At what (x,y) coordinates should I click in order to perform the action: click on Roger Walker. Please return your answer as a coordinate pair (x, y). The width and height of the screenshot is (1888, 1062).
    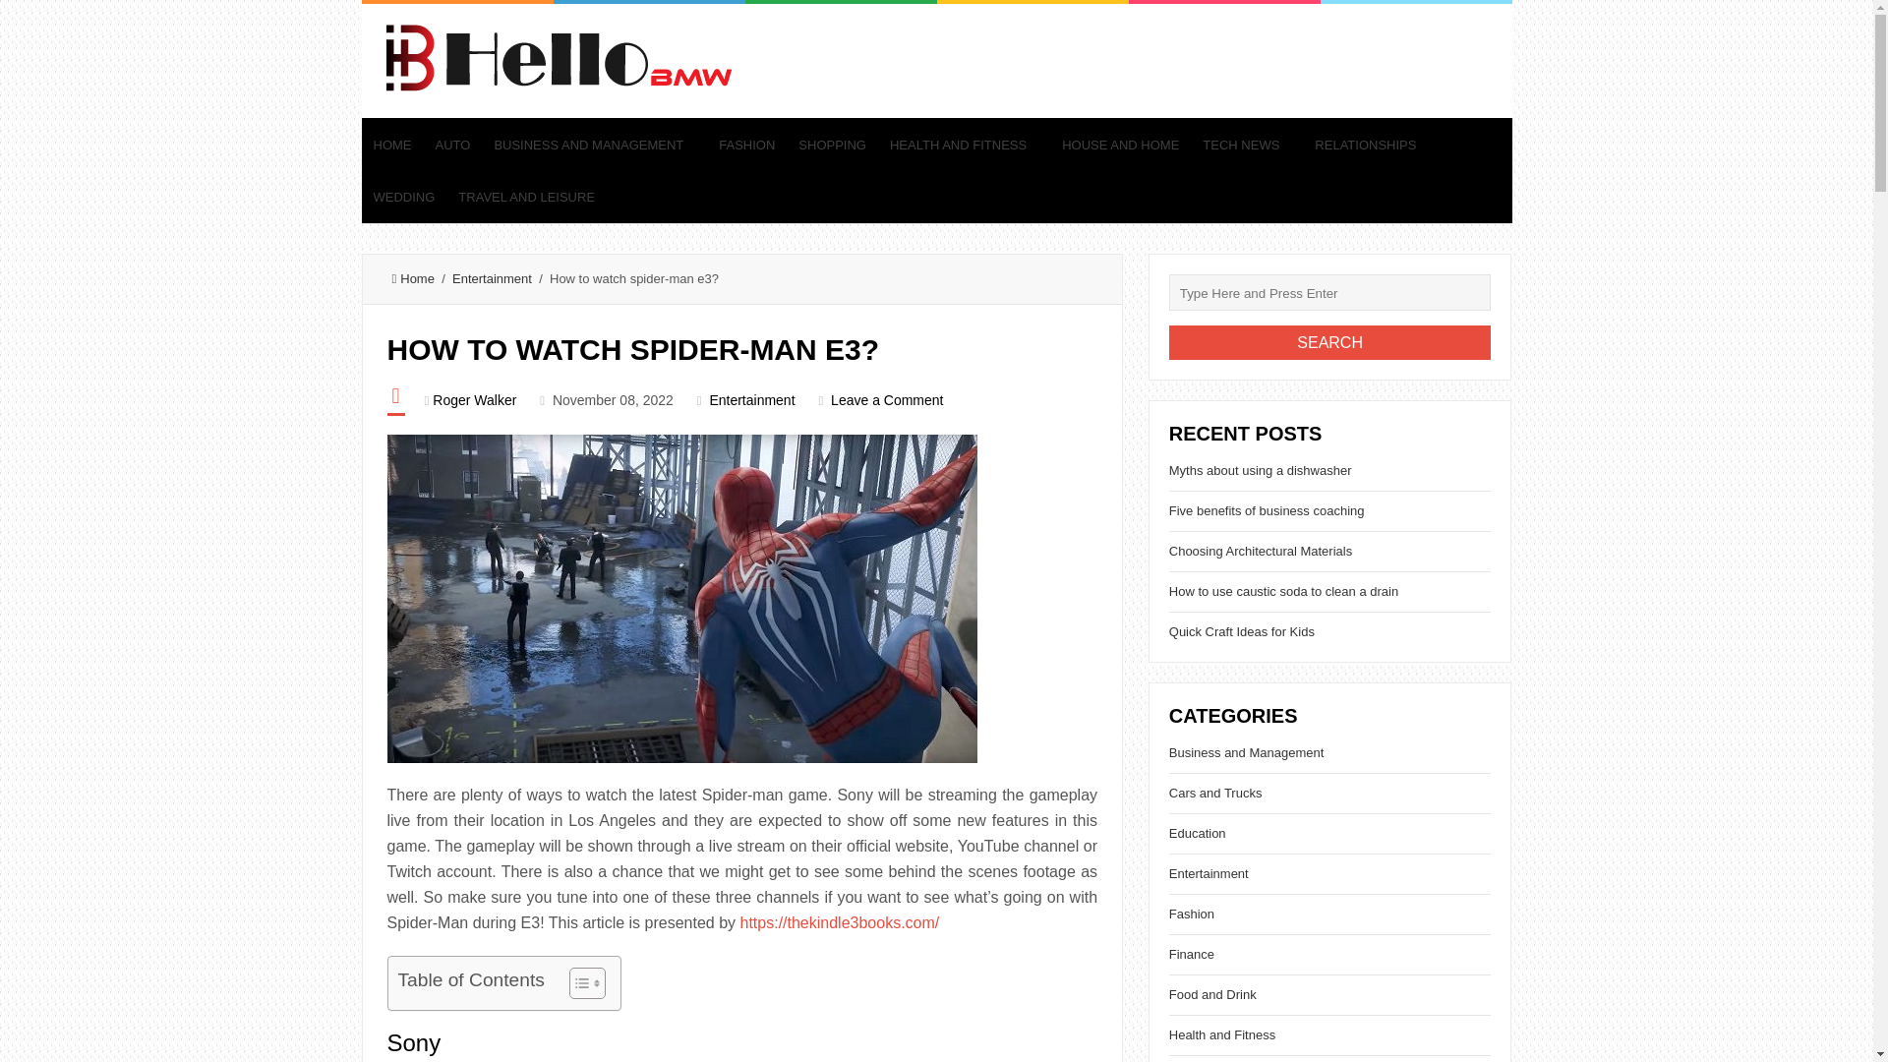
    Looking at the image, I should click on (474, 399).